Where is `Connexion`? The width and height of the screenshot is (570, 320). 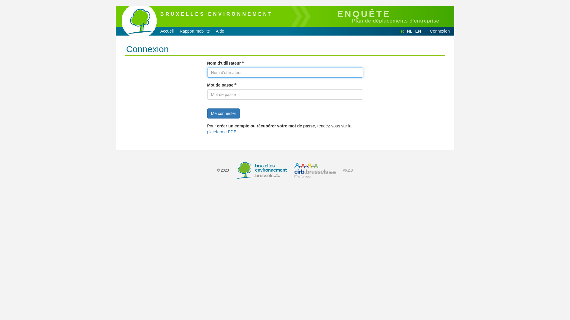 Connexion is located at coordinates (440, 31).